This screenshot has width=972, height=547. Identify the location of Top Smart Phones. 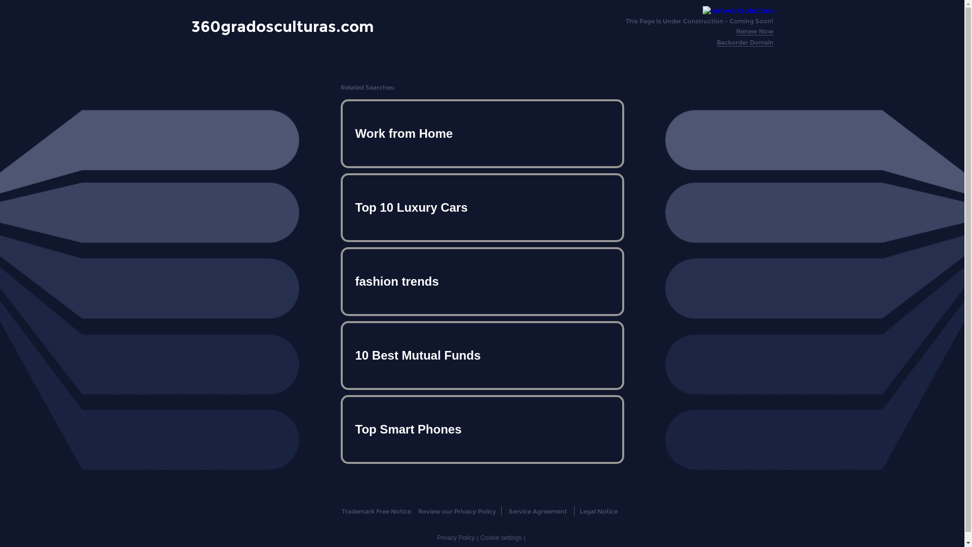
(482, 429).